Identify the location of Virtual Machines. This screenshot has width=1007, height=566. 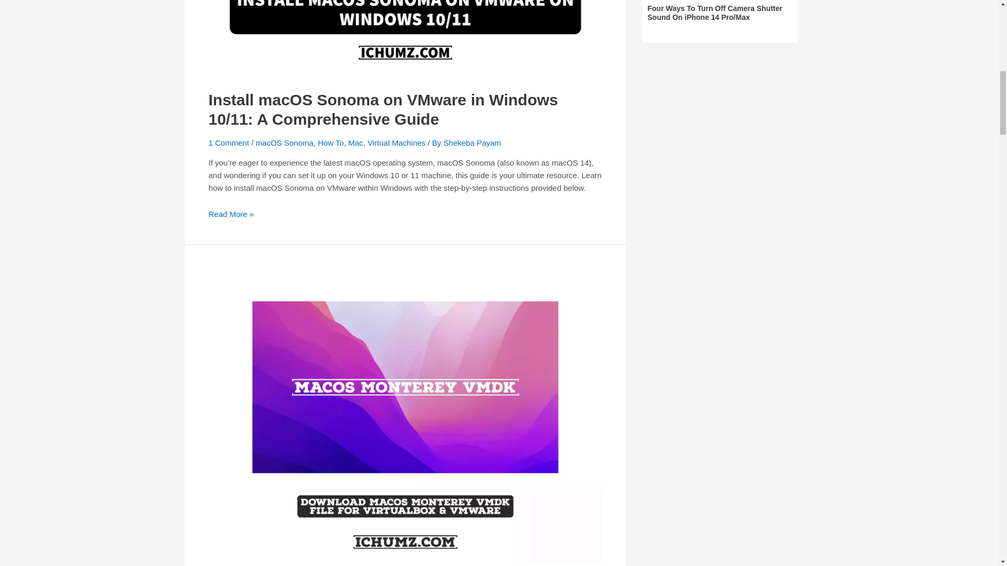
(397, 143).